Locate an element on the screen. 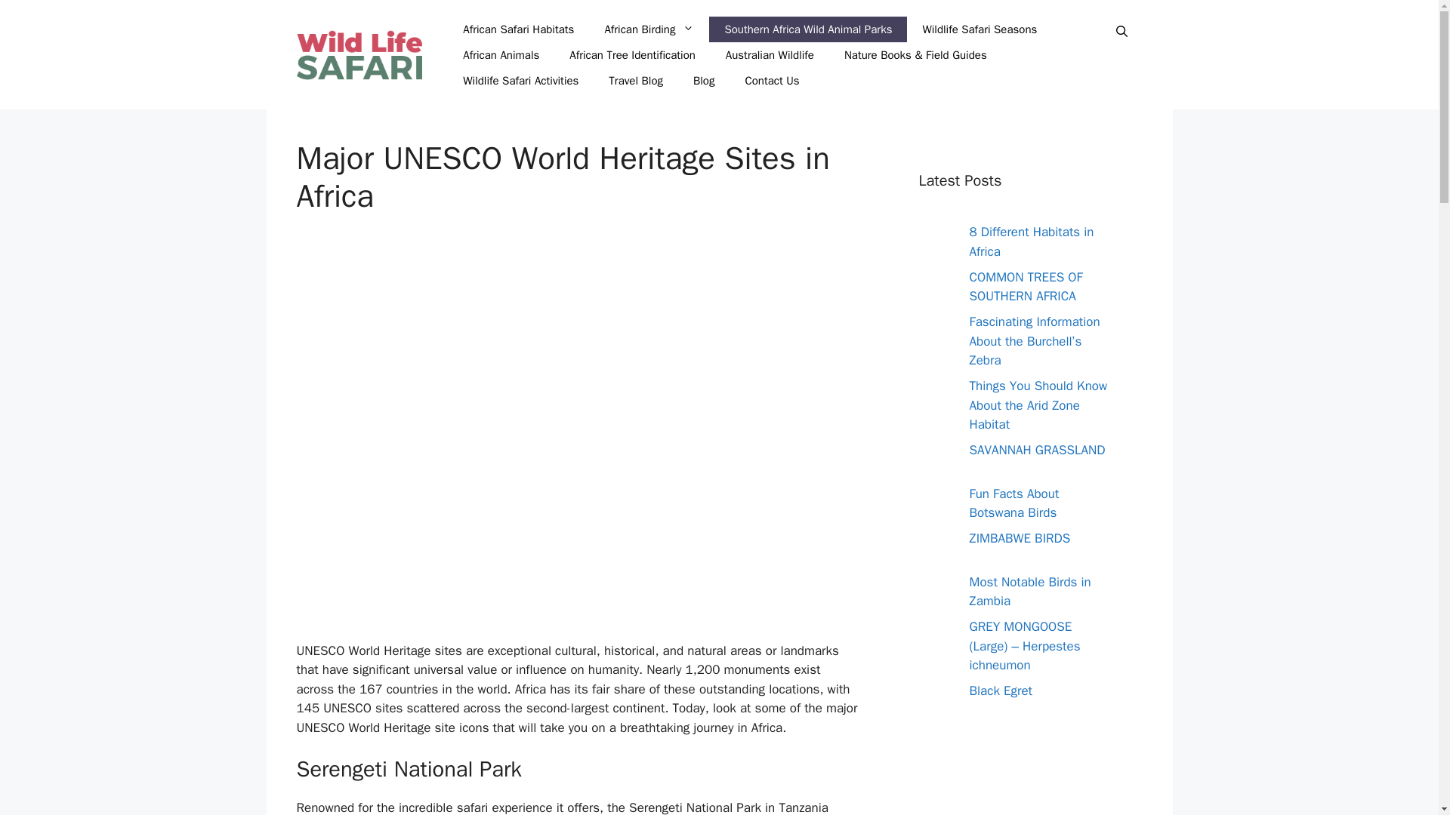  Australian Wildlife is located at coordinates (770, 54).